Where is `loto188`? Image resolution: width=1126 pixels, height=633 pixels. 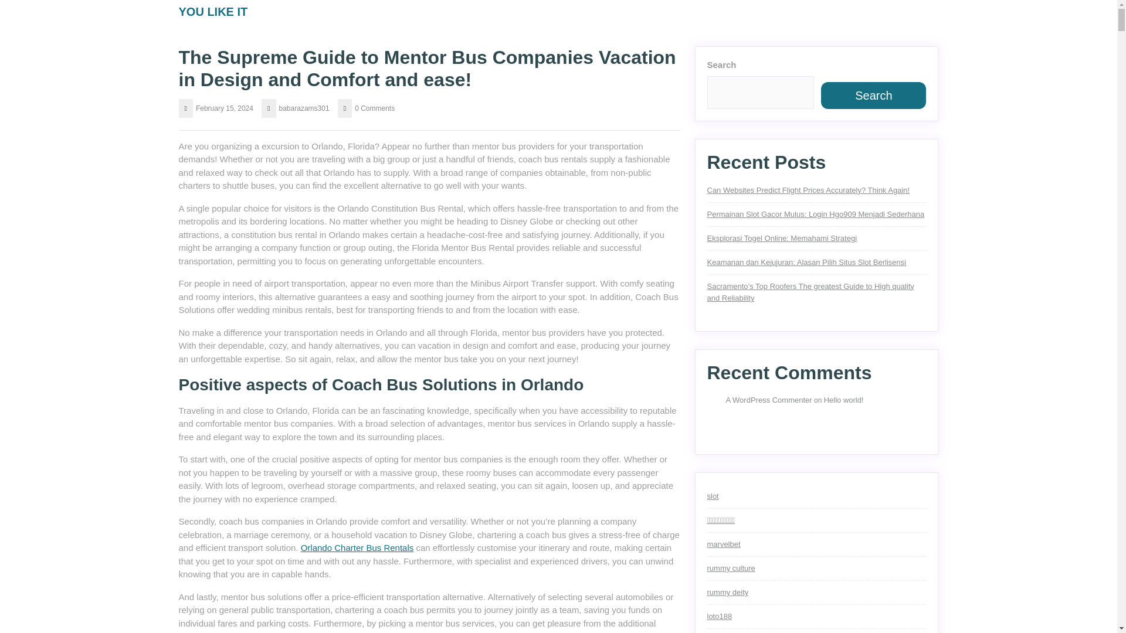
loto188 is located at coordinates (720, 617).